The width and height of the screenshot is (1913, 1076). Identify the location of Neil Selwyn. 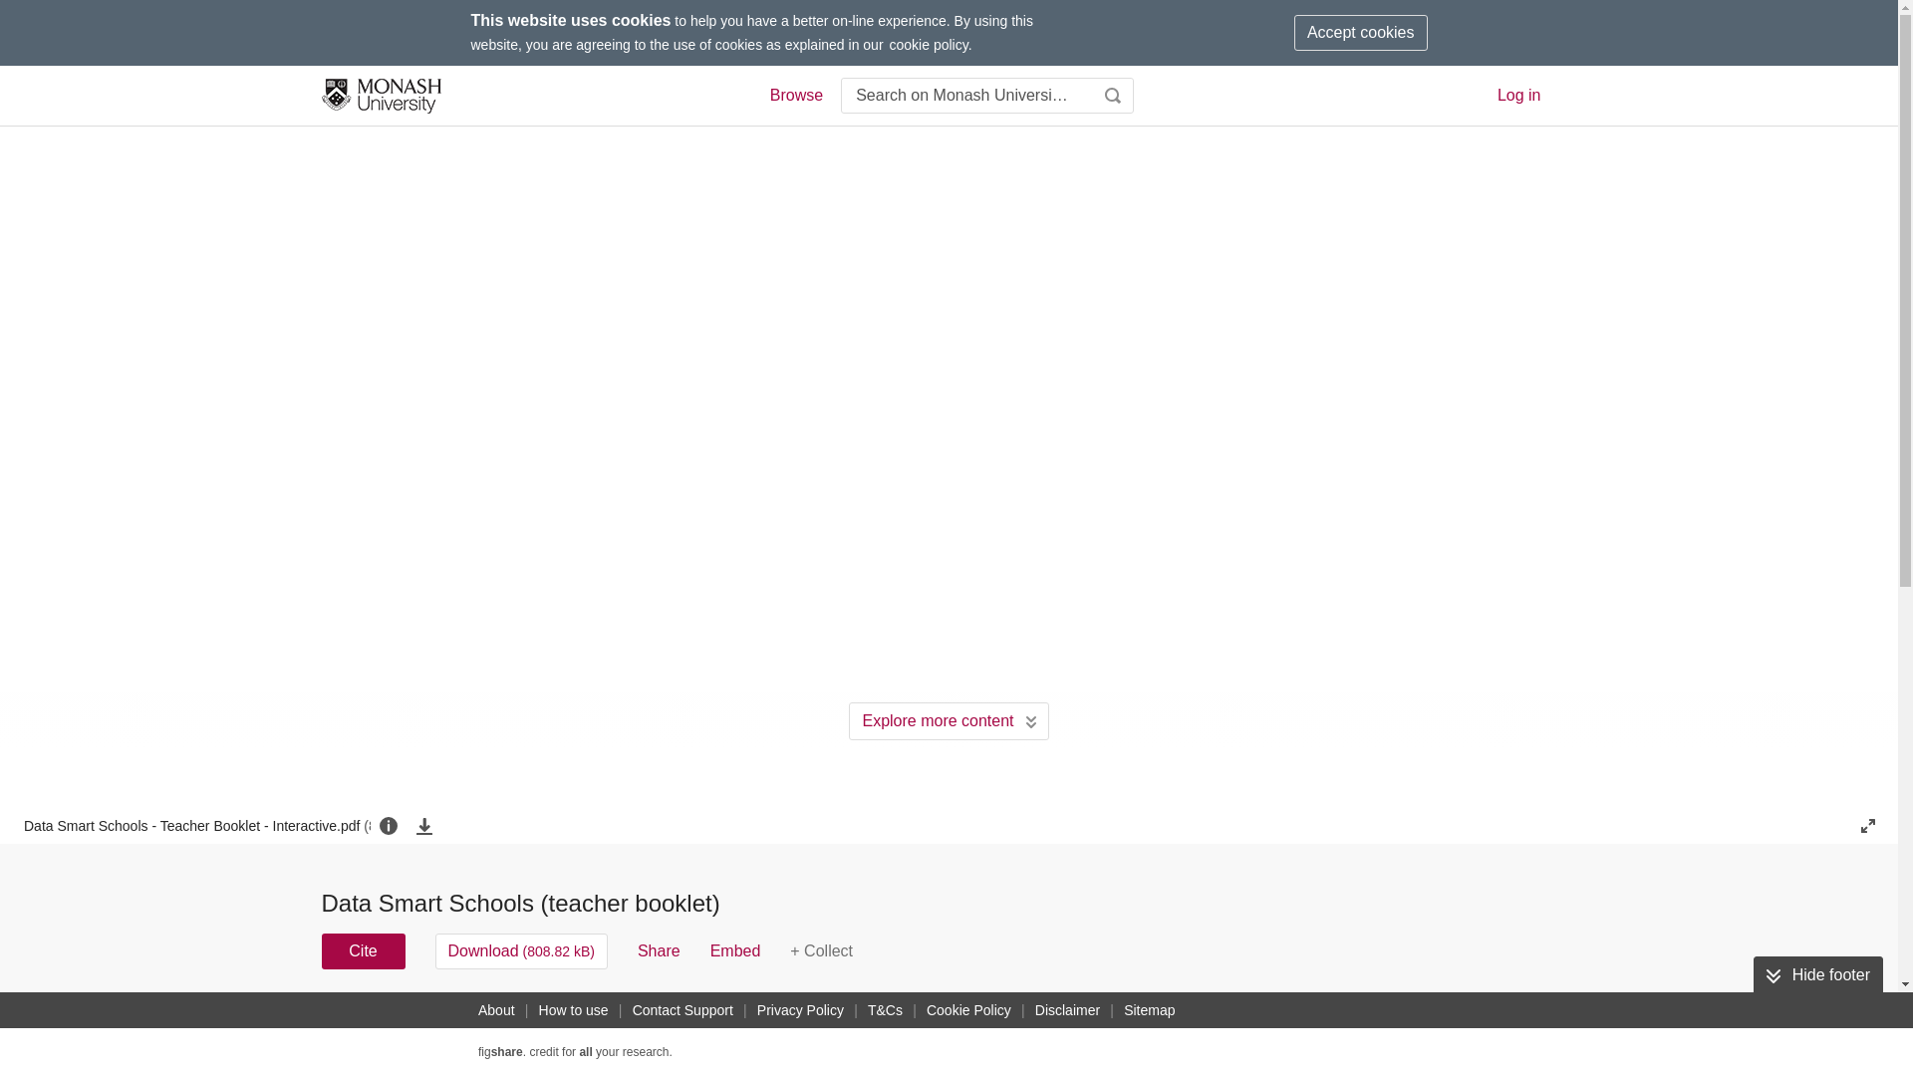
(1061, 1016).